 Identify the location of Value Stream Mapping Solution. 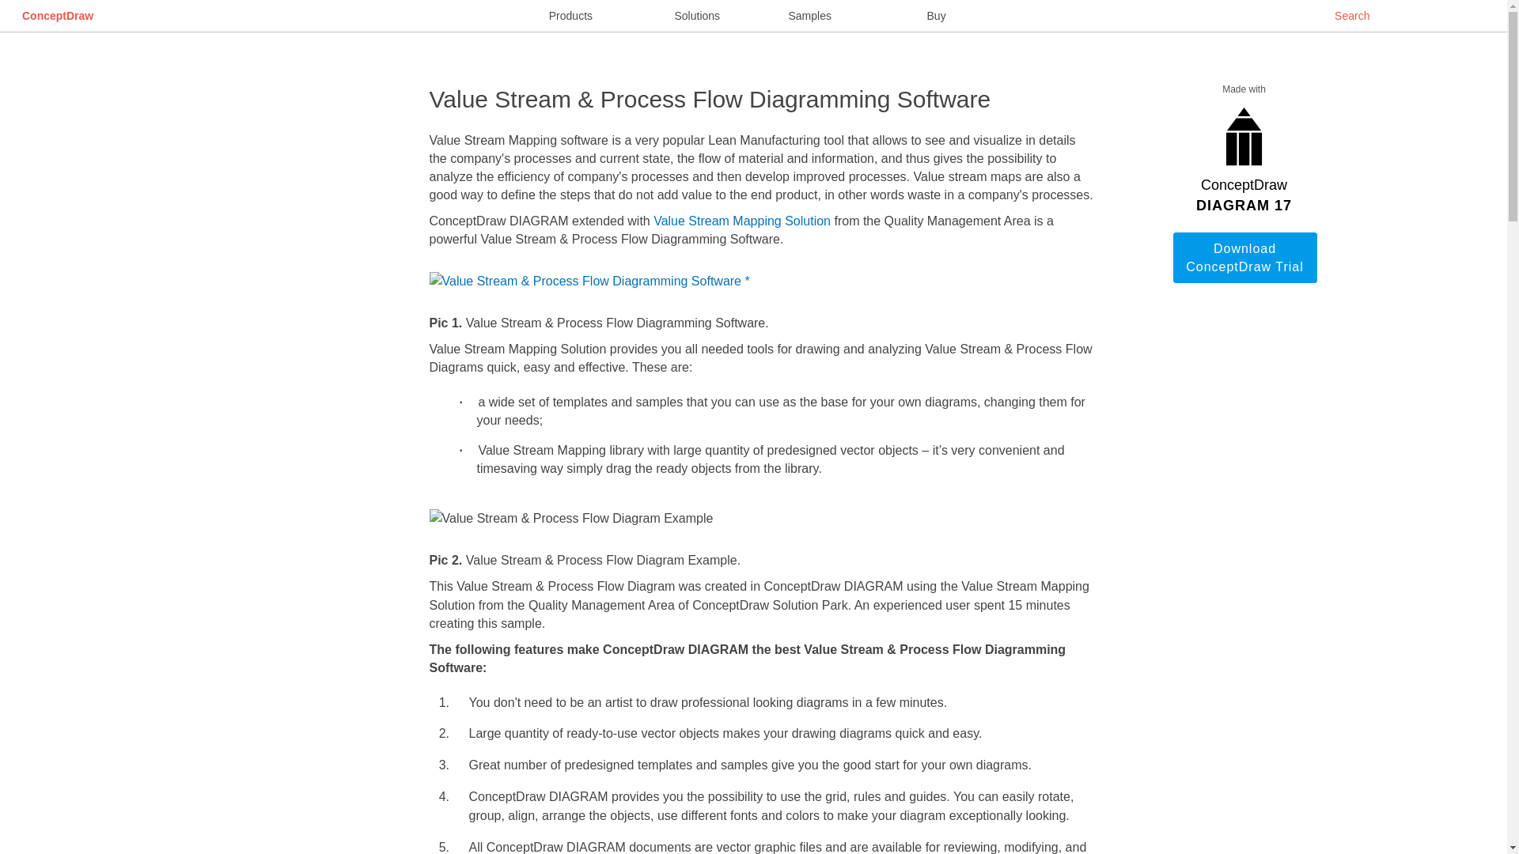
(742, 221).